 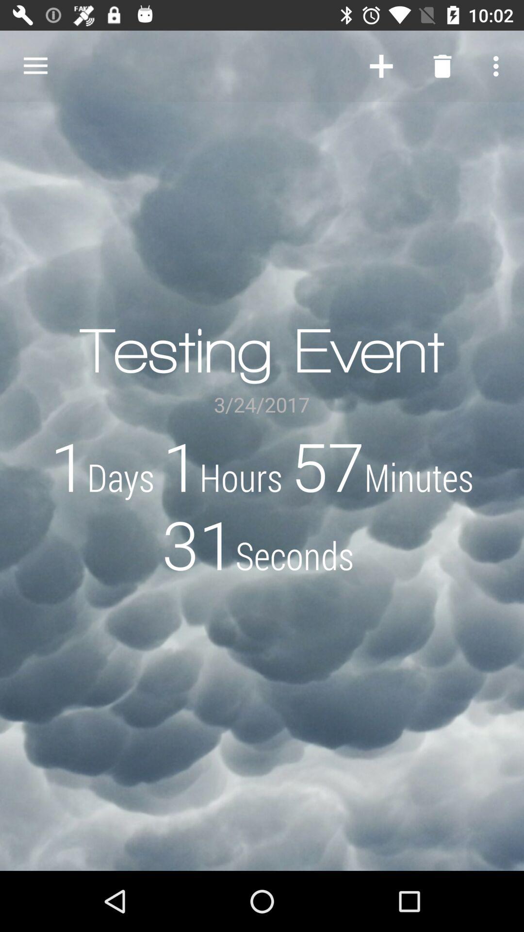 I want to click on press the item above 1days 1hours 57minutes icon, so click(x=35, y=66).